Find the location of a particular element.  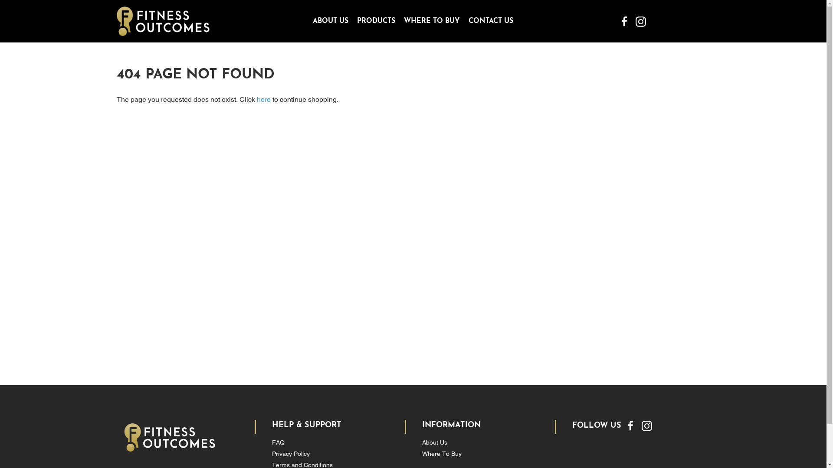

PRODUCTS is located at coordinates (376, 21).